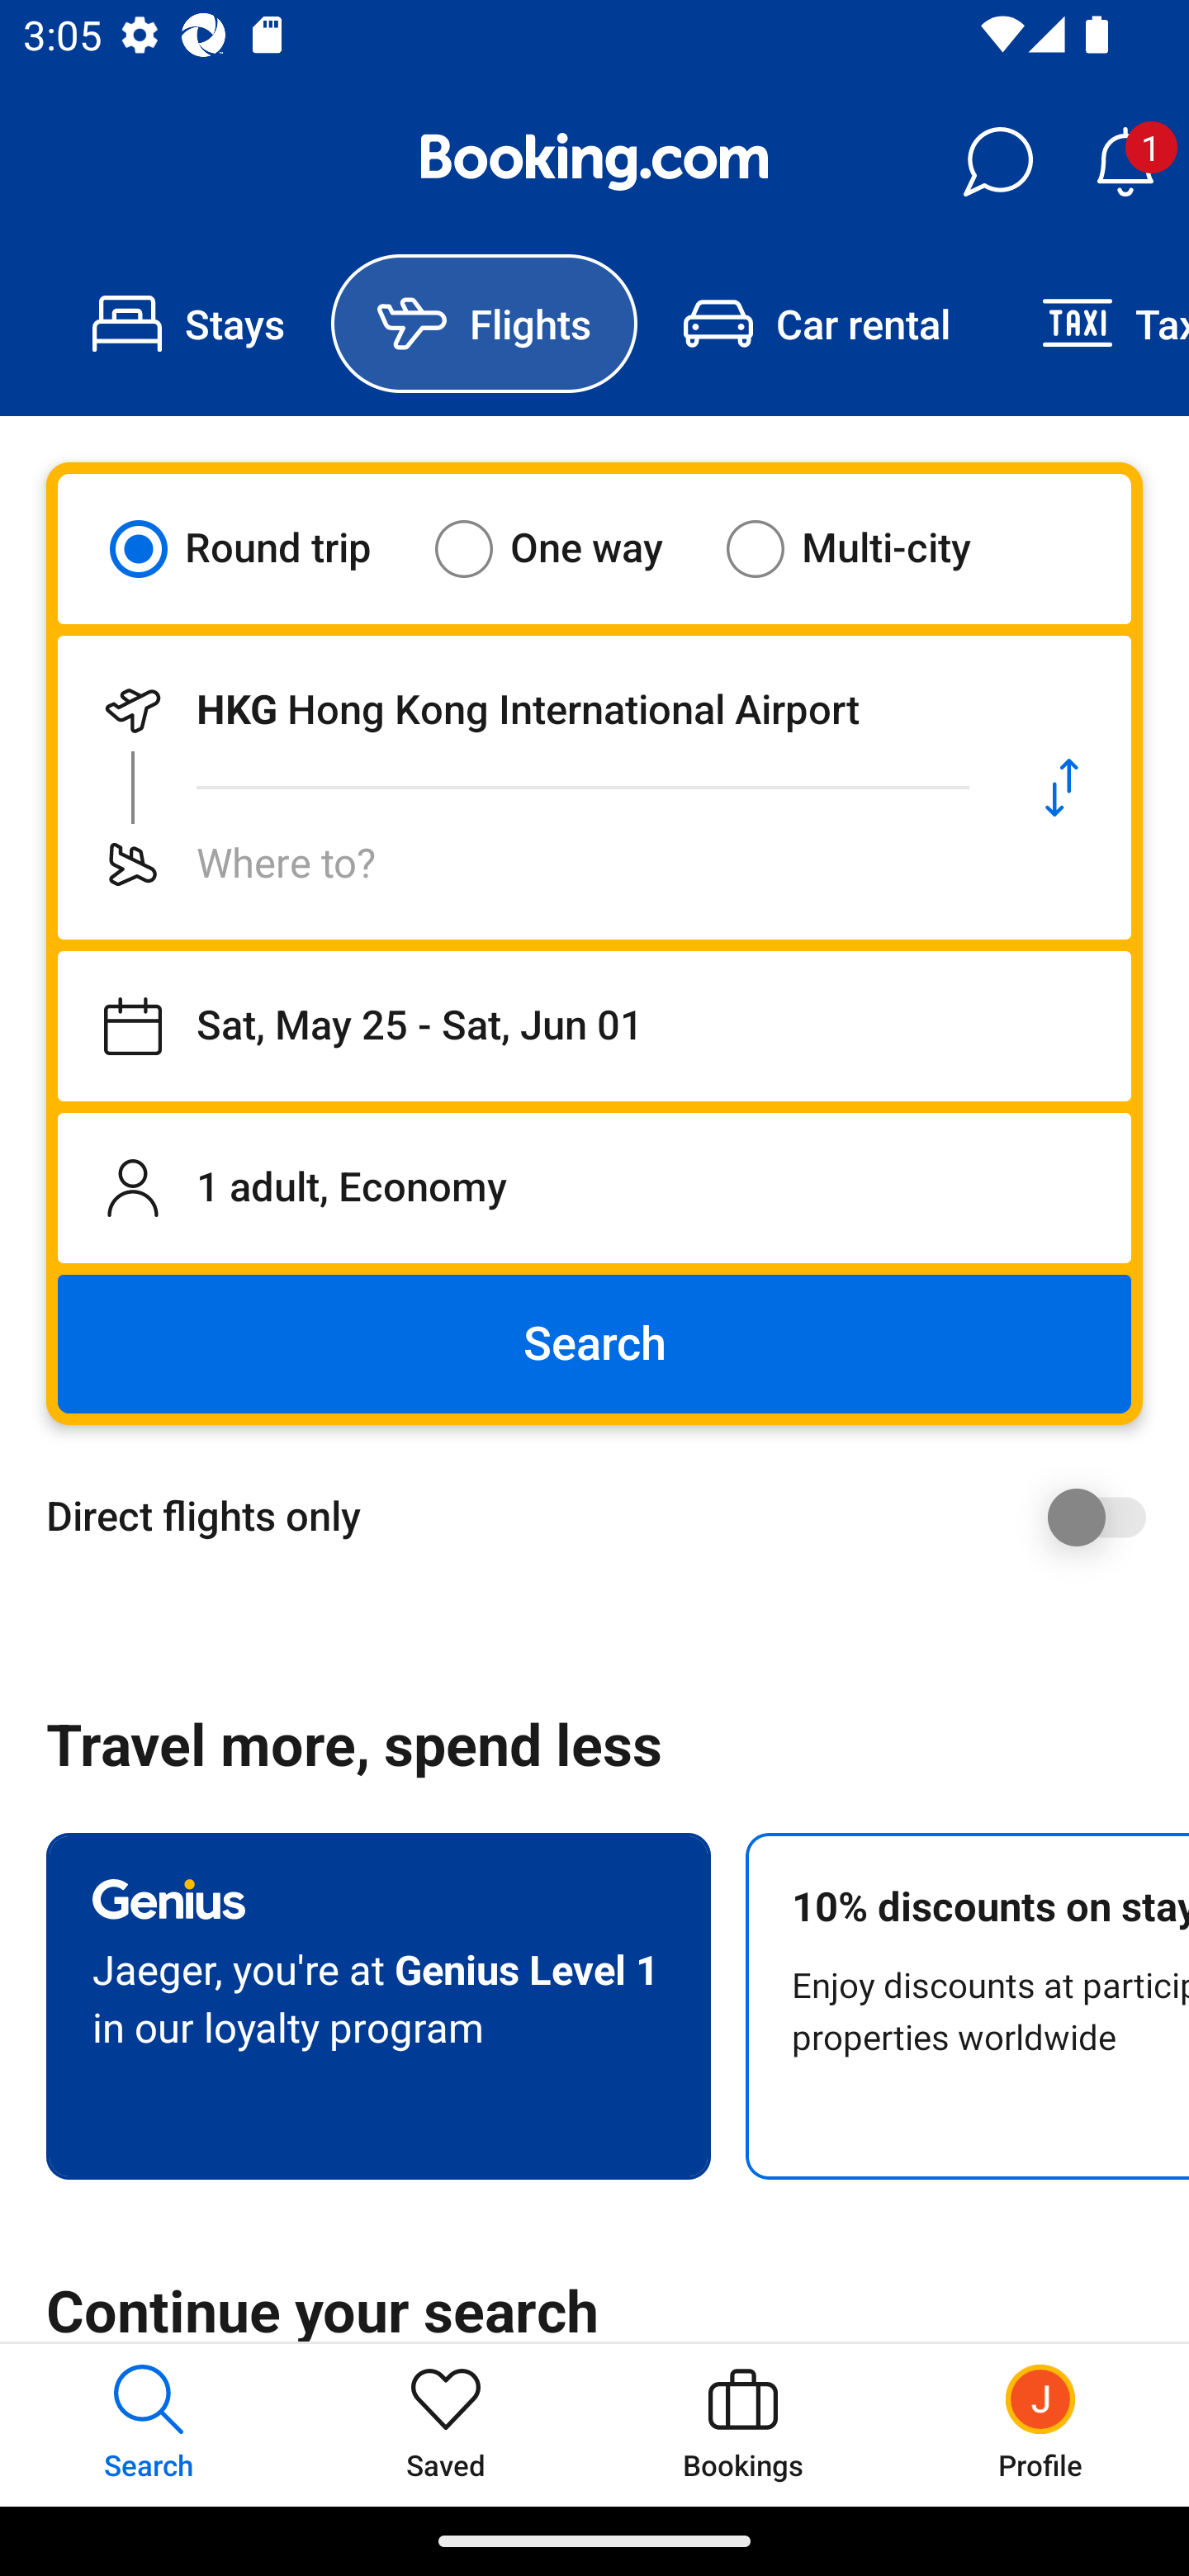  Describe the element at coordinates (594, 1187) in the screenshot. I see `1 adult, Economy` at that location.